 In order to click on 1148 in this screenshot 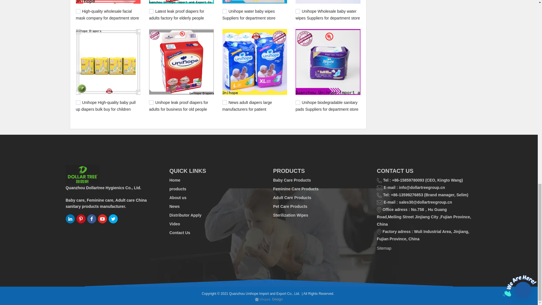, I will do `click(225, 11)`.